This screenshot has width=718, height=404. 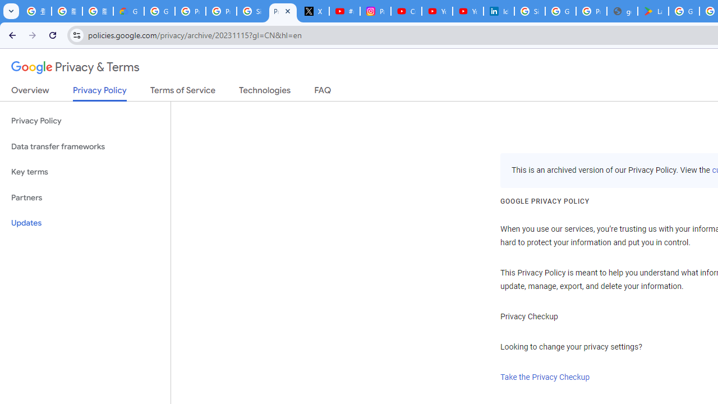 I want to click on Sign in - Google Accounts, so click(x=530, y=11).